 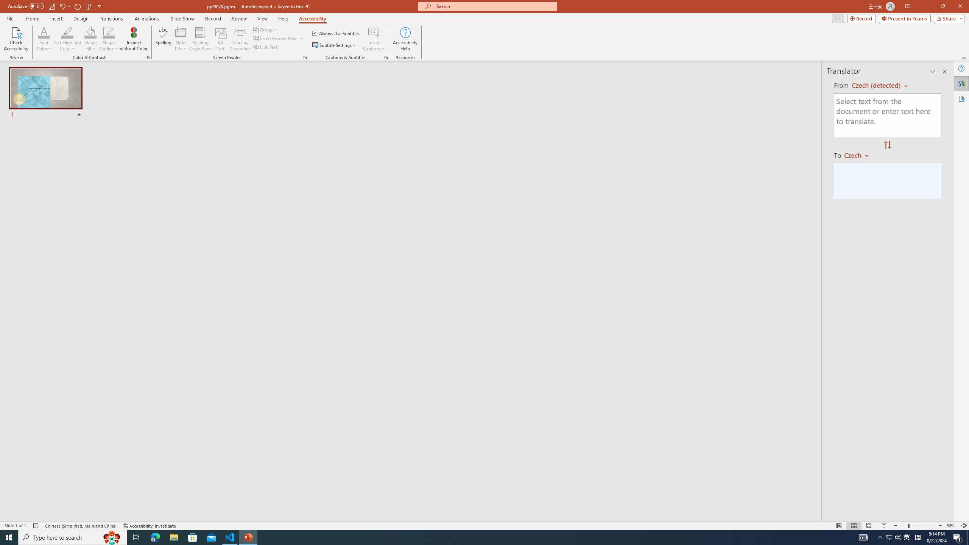 I want to click on Link Text, so click(x=266, y=47).